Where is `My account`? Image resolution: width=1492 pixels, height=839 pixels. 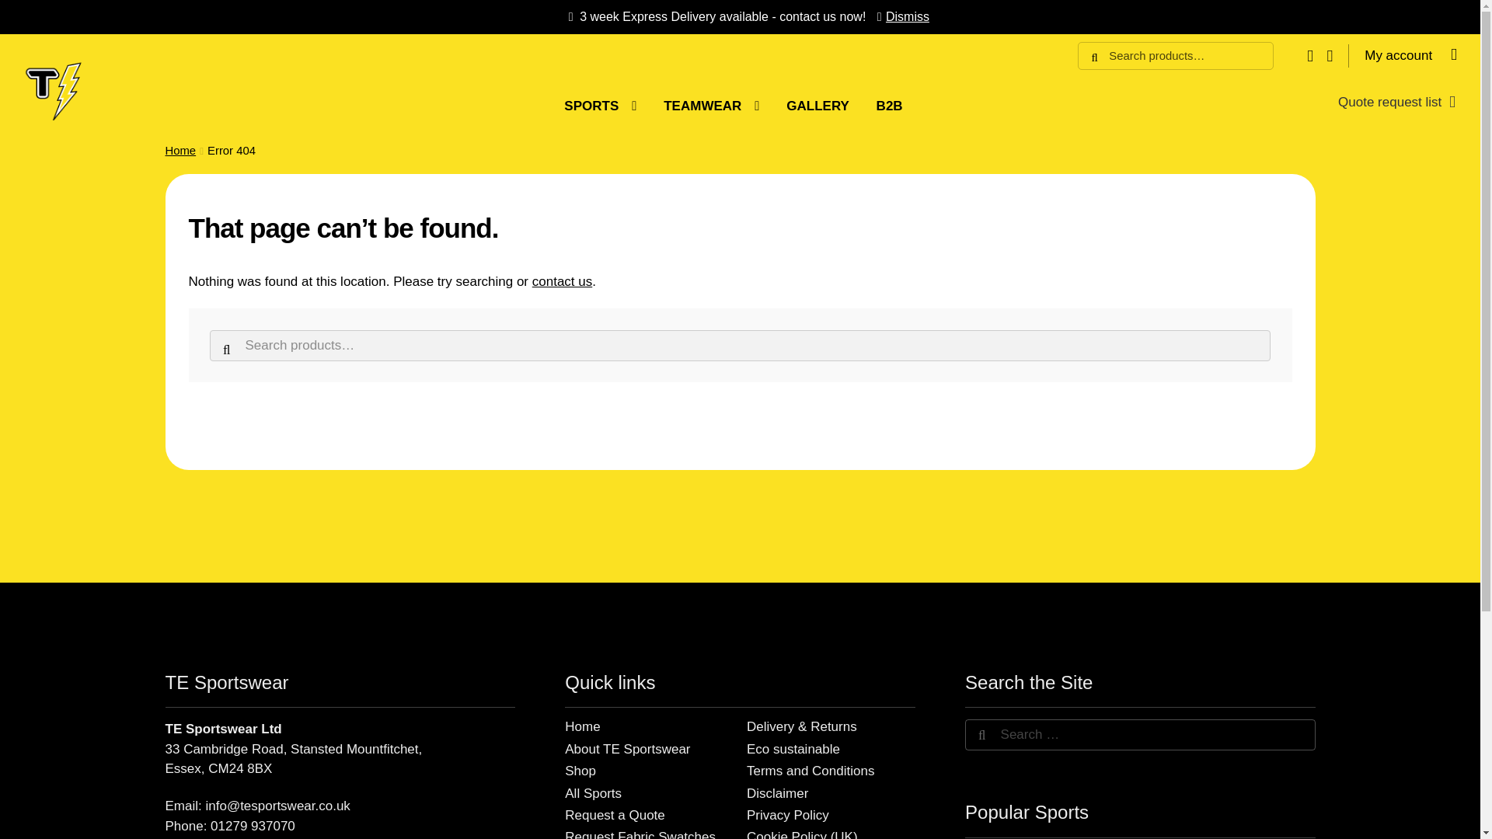
My account is located at coordinates (1411, 55).